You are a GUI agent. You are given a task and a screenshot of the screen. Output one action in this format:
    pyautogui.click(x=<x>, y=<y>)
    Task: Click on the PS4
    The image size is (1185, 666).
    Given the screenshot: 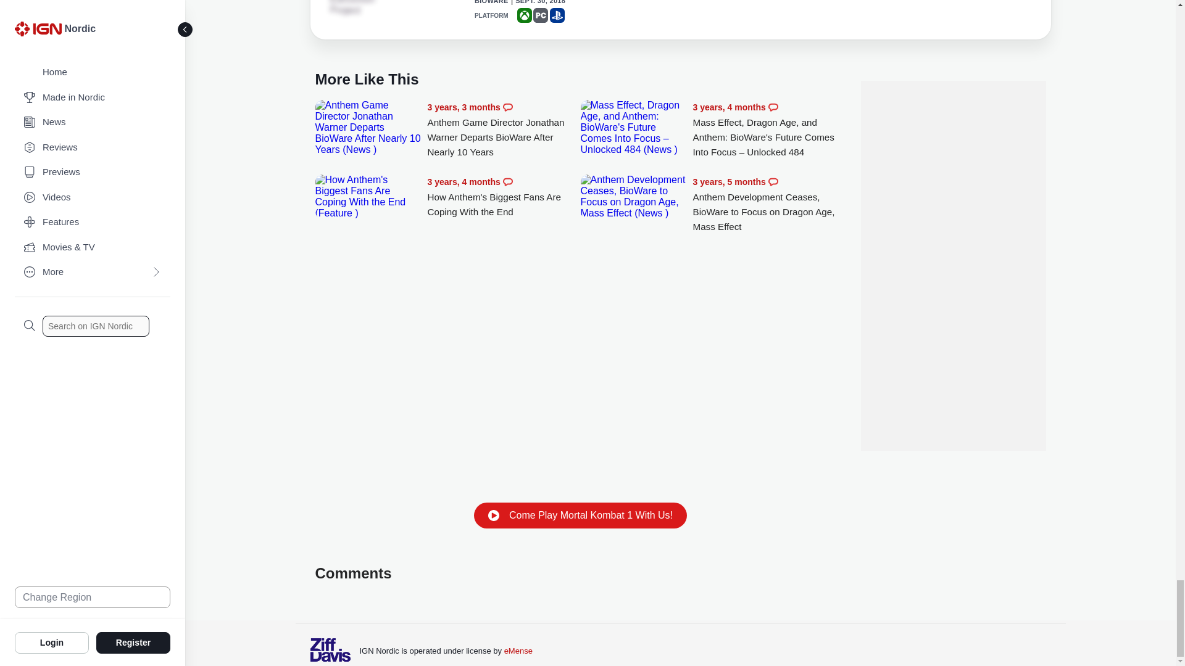 What is the action you would take?
    pyautogui.click(x=557, y=15)
    